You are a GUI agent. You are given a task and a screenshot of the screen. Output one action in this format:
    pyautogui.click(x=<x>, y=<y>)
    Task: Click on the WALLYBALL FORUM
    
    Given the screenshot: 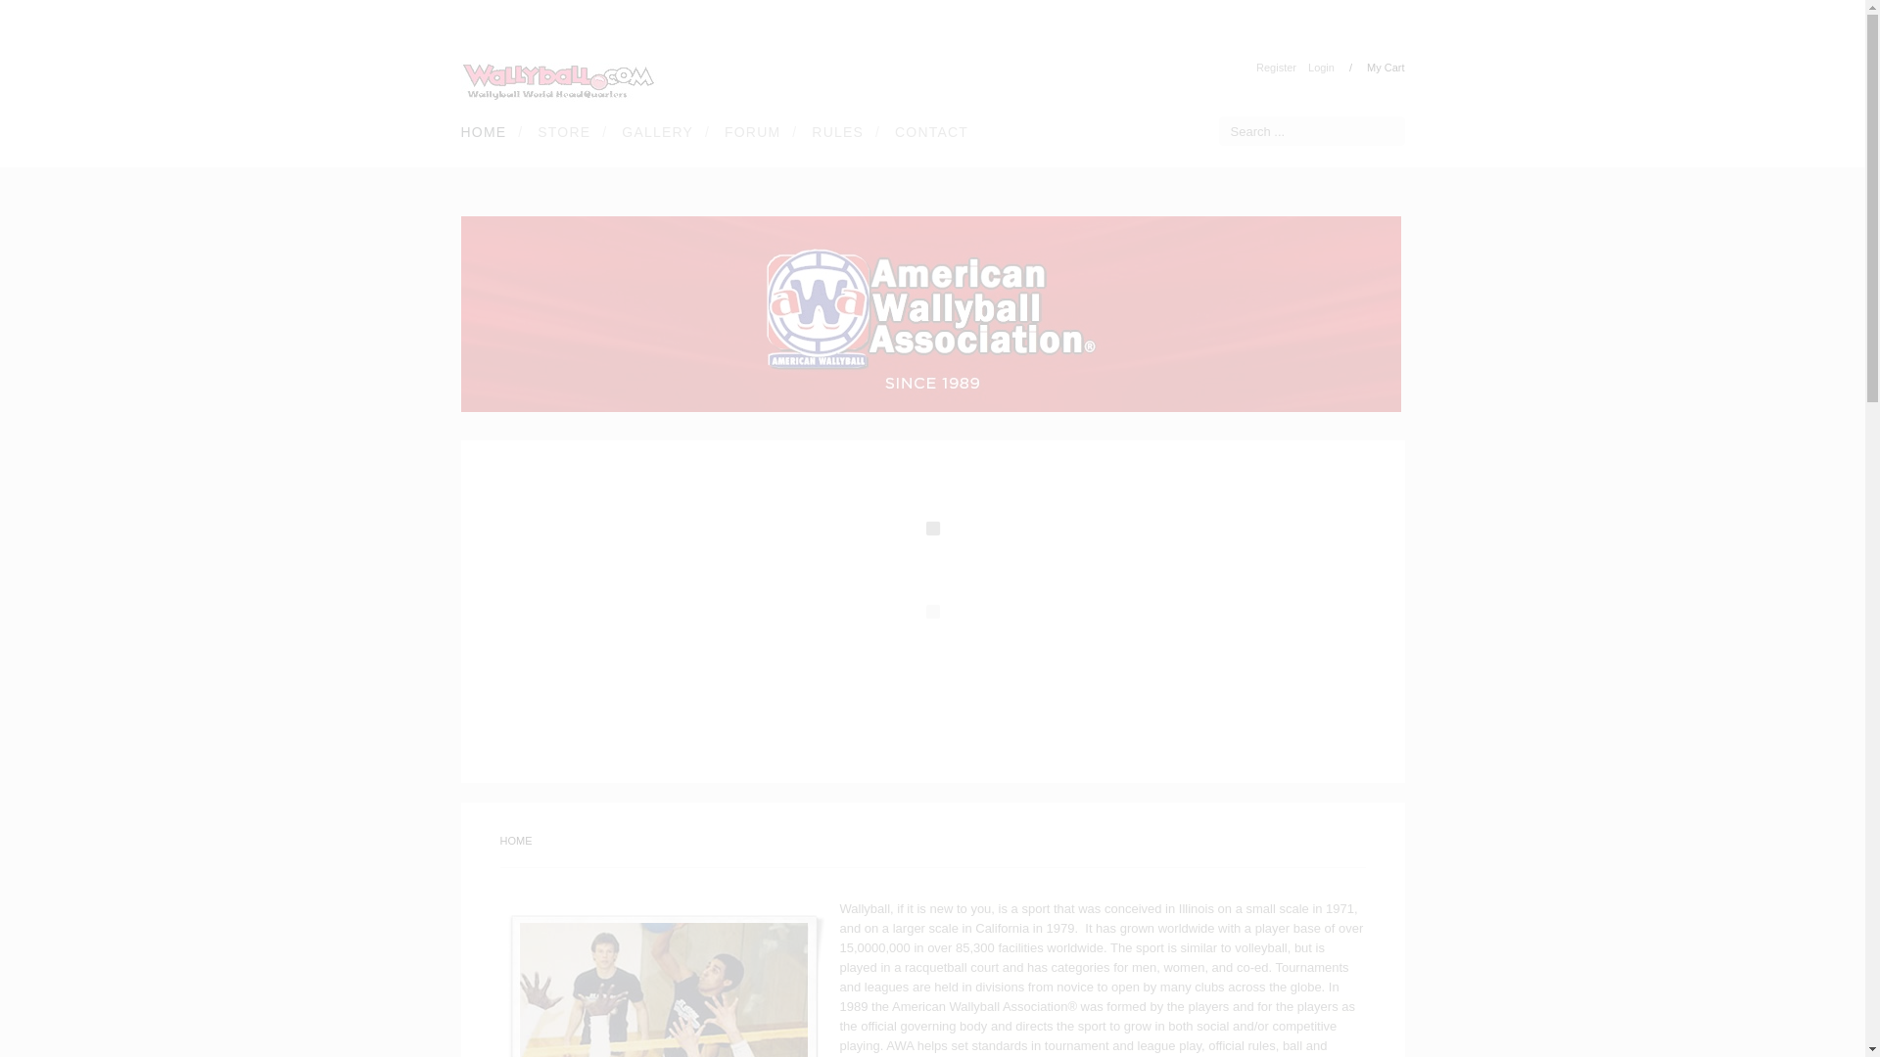 What is the action you would take?
    pyautogui.click(x=748, y=131)
    